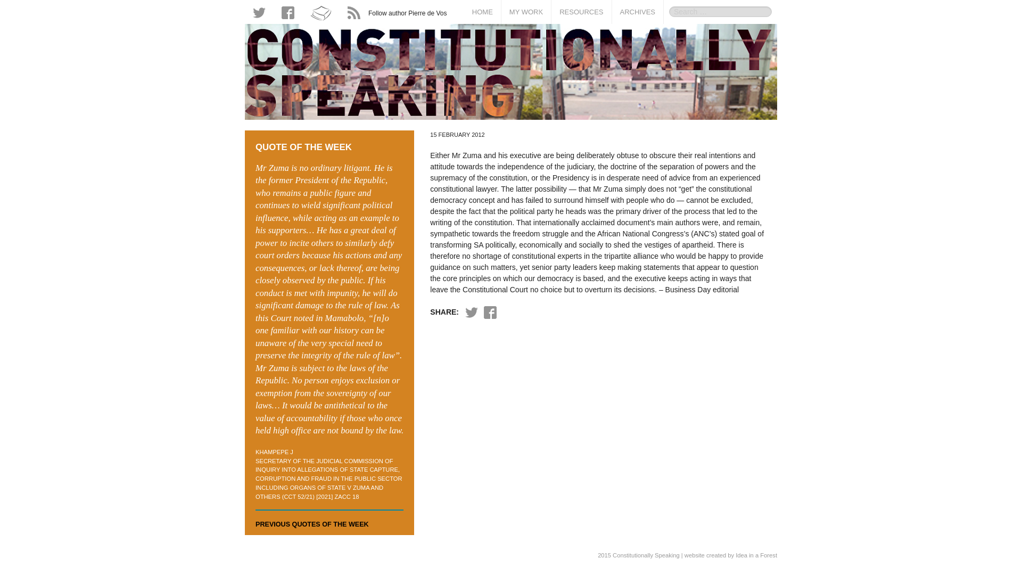 This screenshot has width=1022, height=575. What do you see at coordinates (581, 32) in the screenshot?
I see `Bill of Rights` at bounding box center [581, 32].